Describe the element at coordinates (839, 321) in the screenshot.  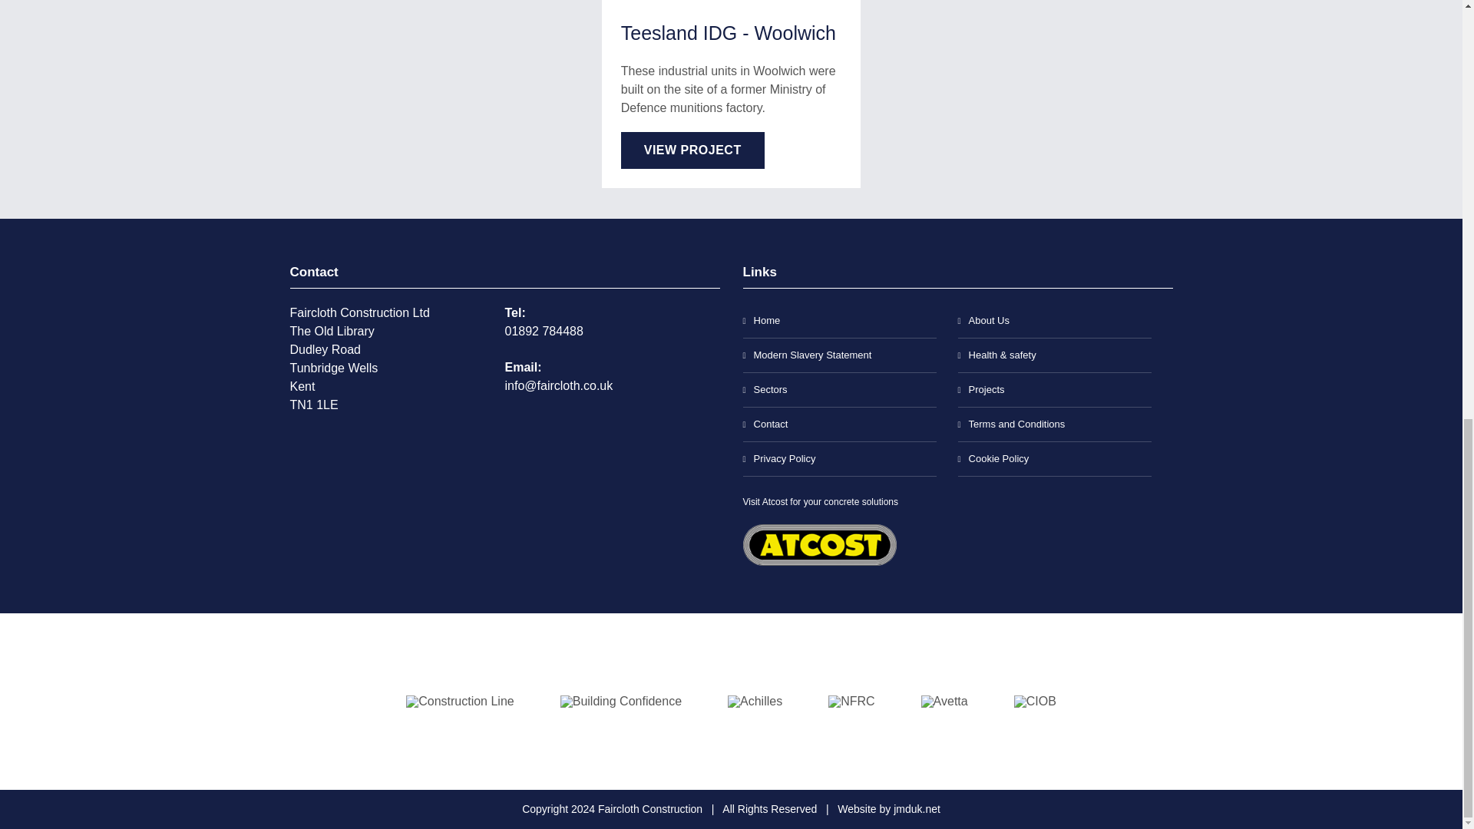
I see `Home` at that location.